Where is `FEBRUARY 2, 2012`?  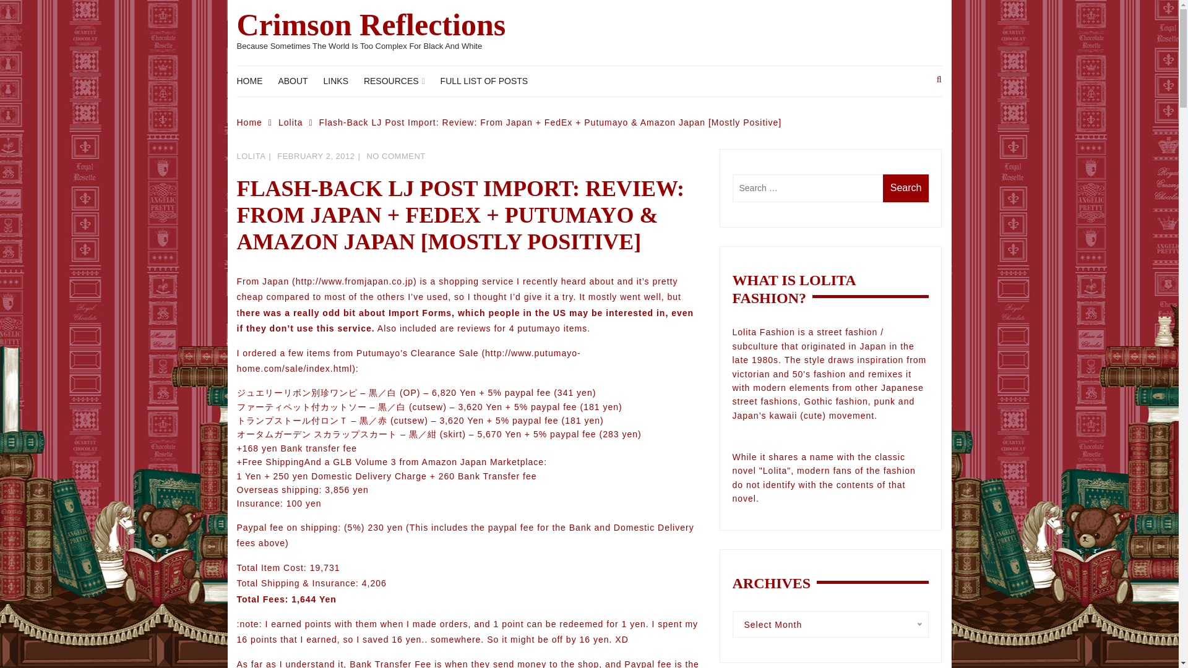
FEBRUARY 2, 2012 is located at coordinates (316, 156).